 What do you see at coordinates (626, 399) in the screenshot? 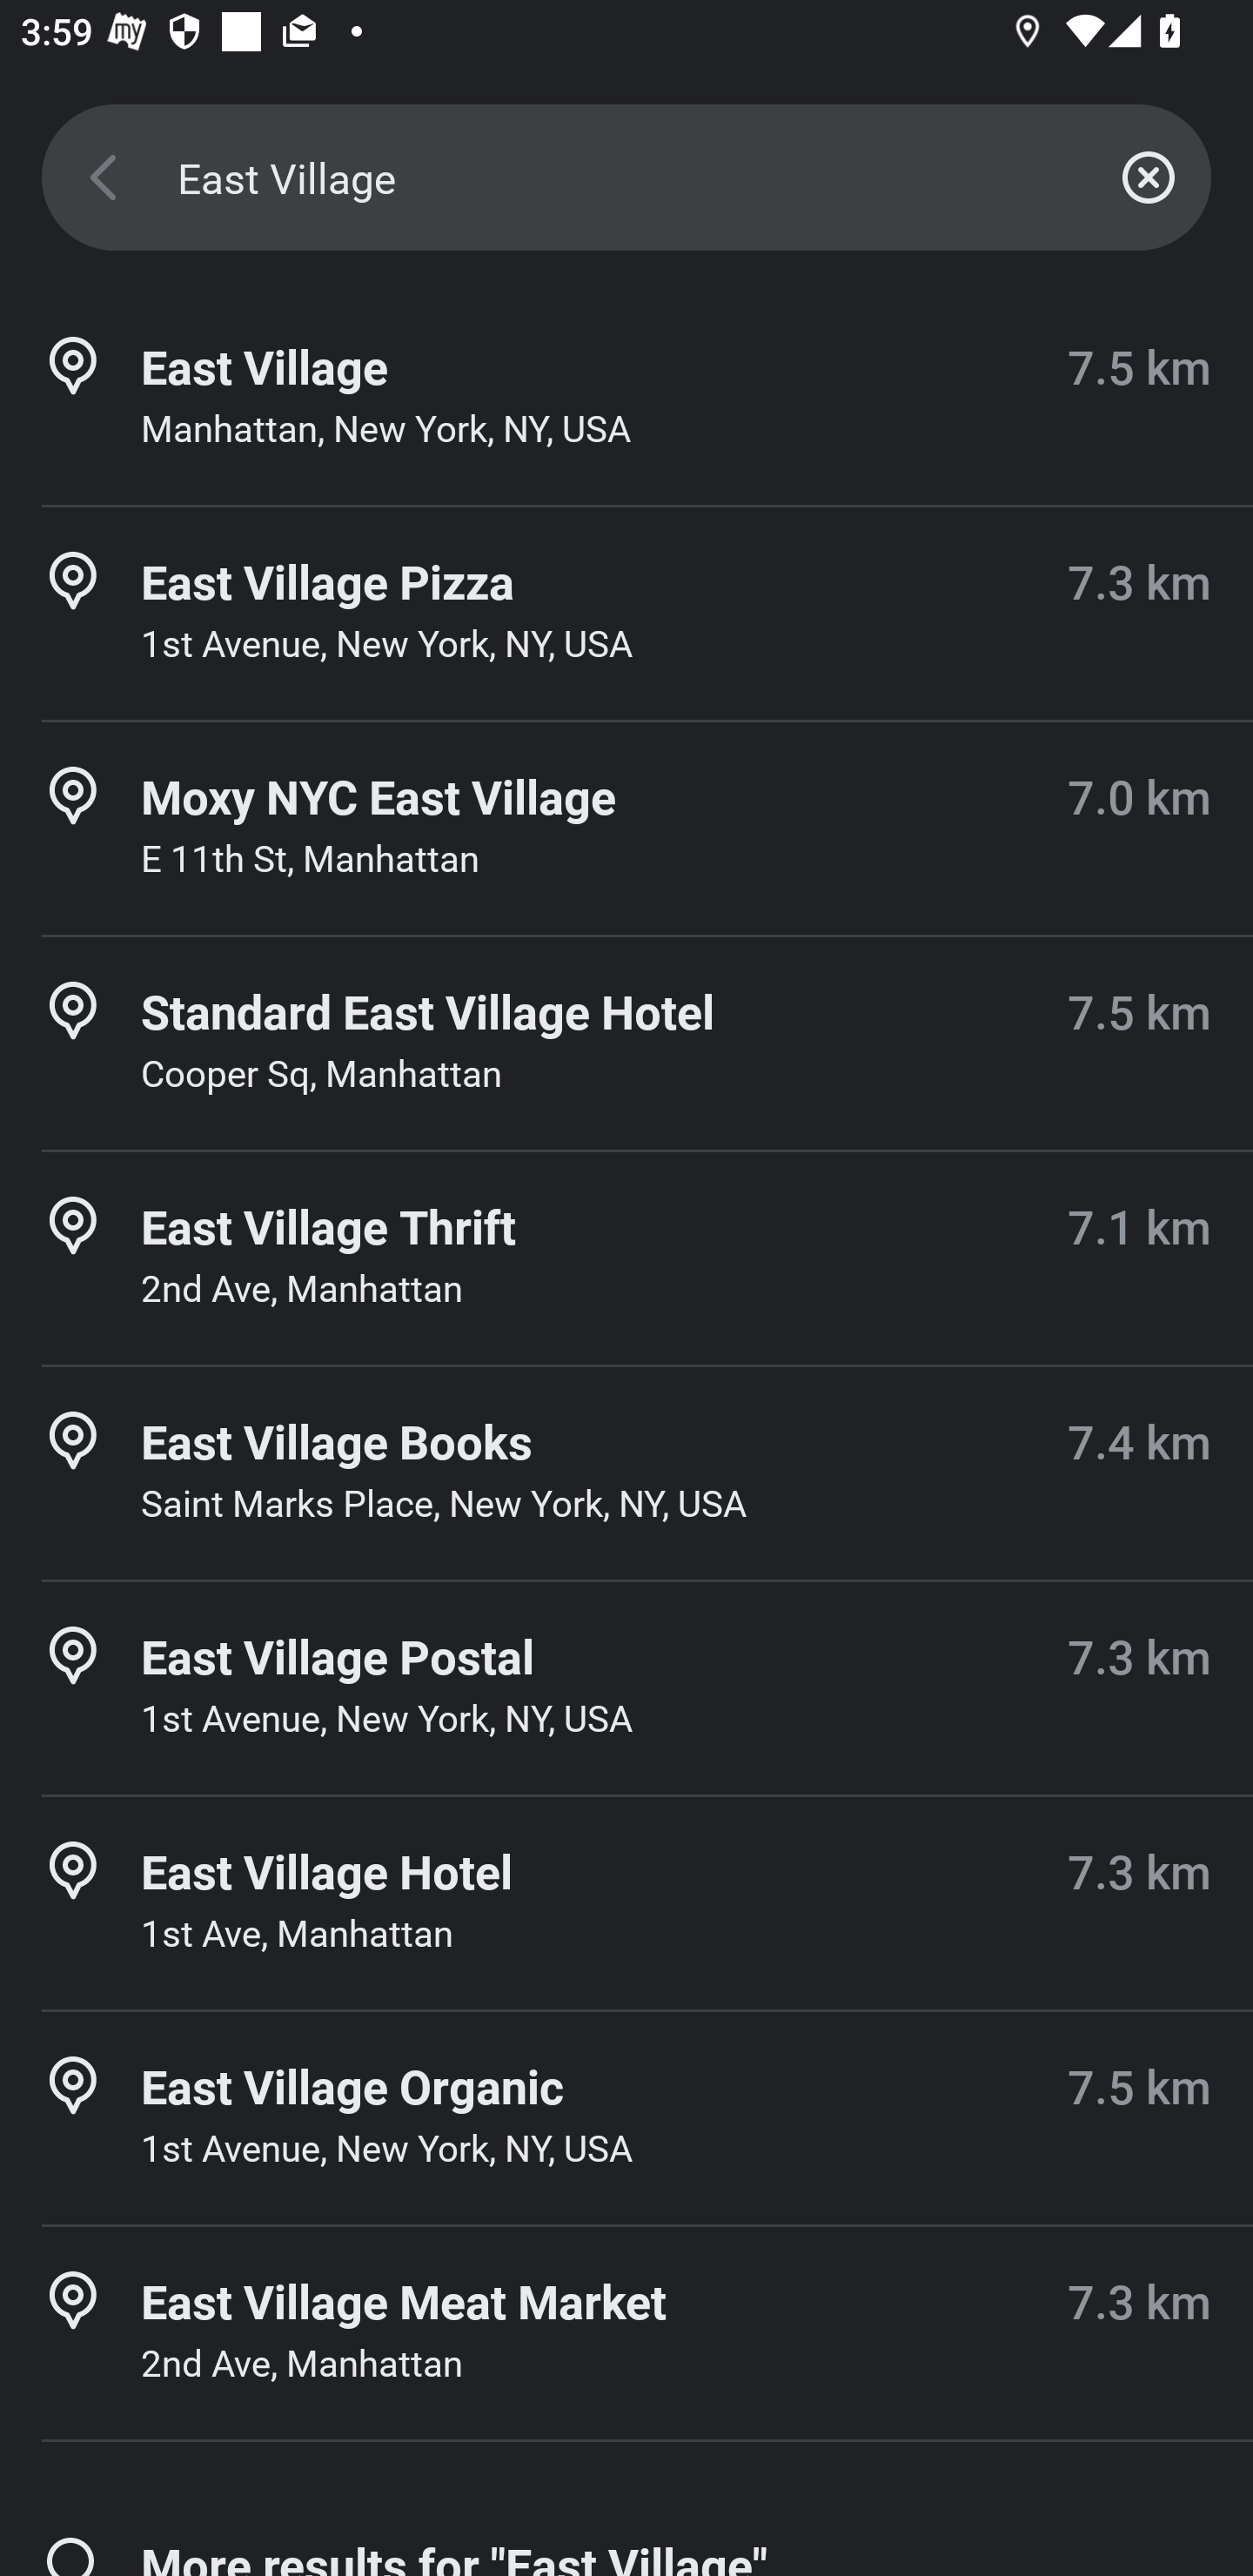
I see `East Village 7.5 km Manhattan, New York, NY, USA` at bounding box center [626, 399].